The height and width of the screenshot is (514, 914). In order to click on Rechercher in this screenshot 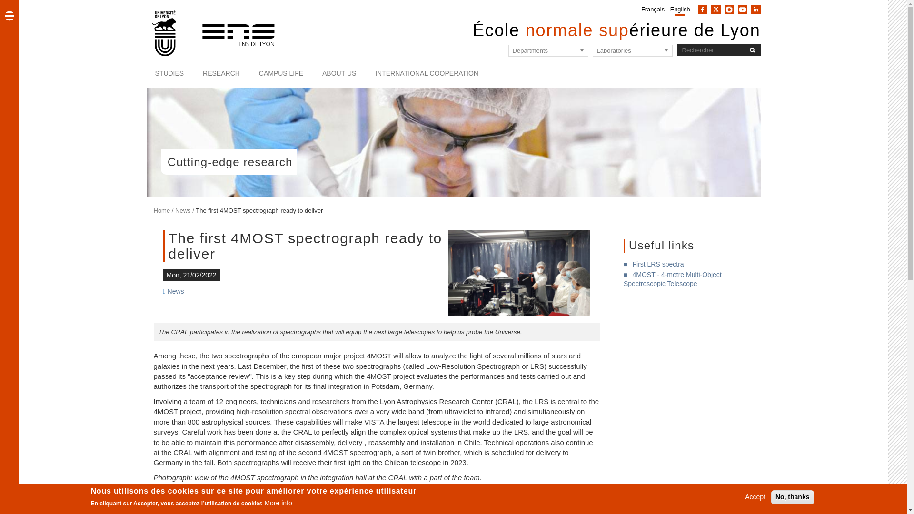, I will do `click(752, 49)`.